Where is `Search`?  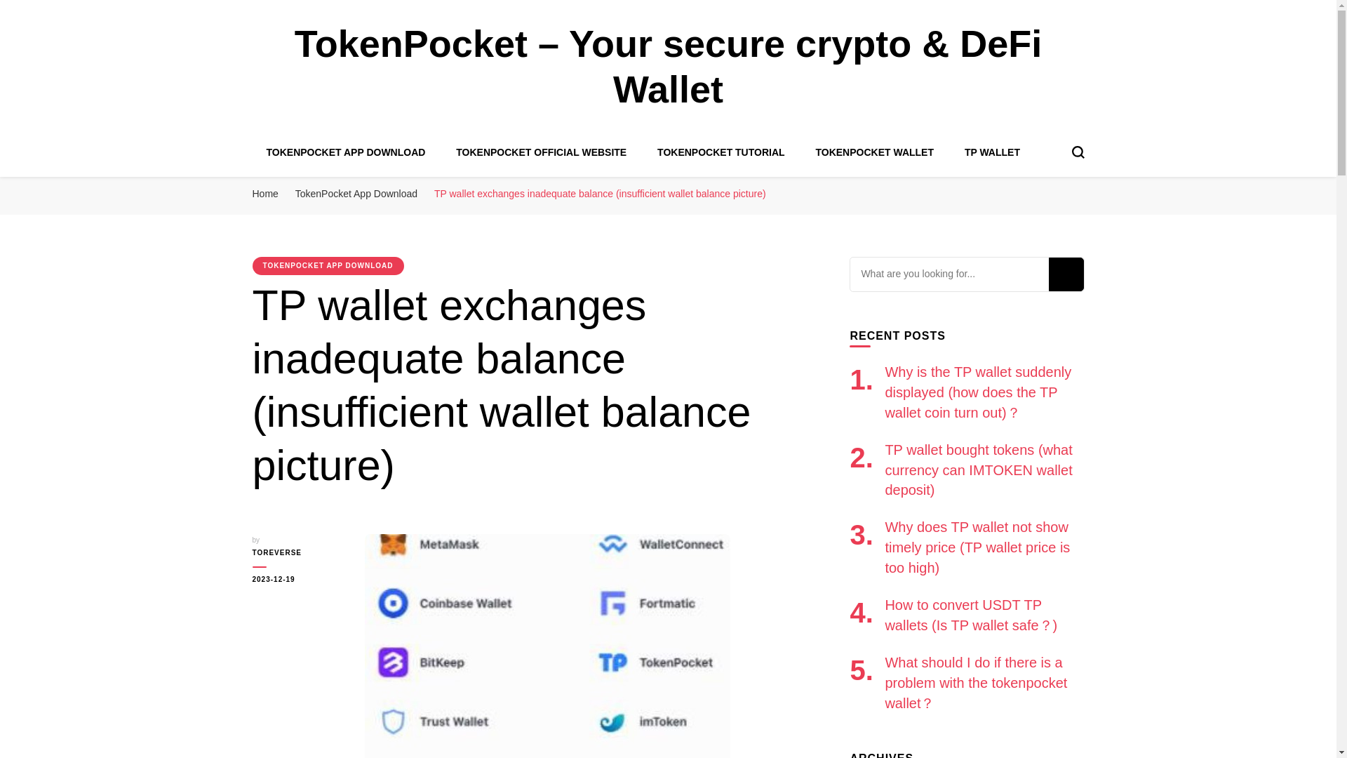
Search is located at coordinates (1065, 274).